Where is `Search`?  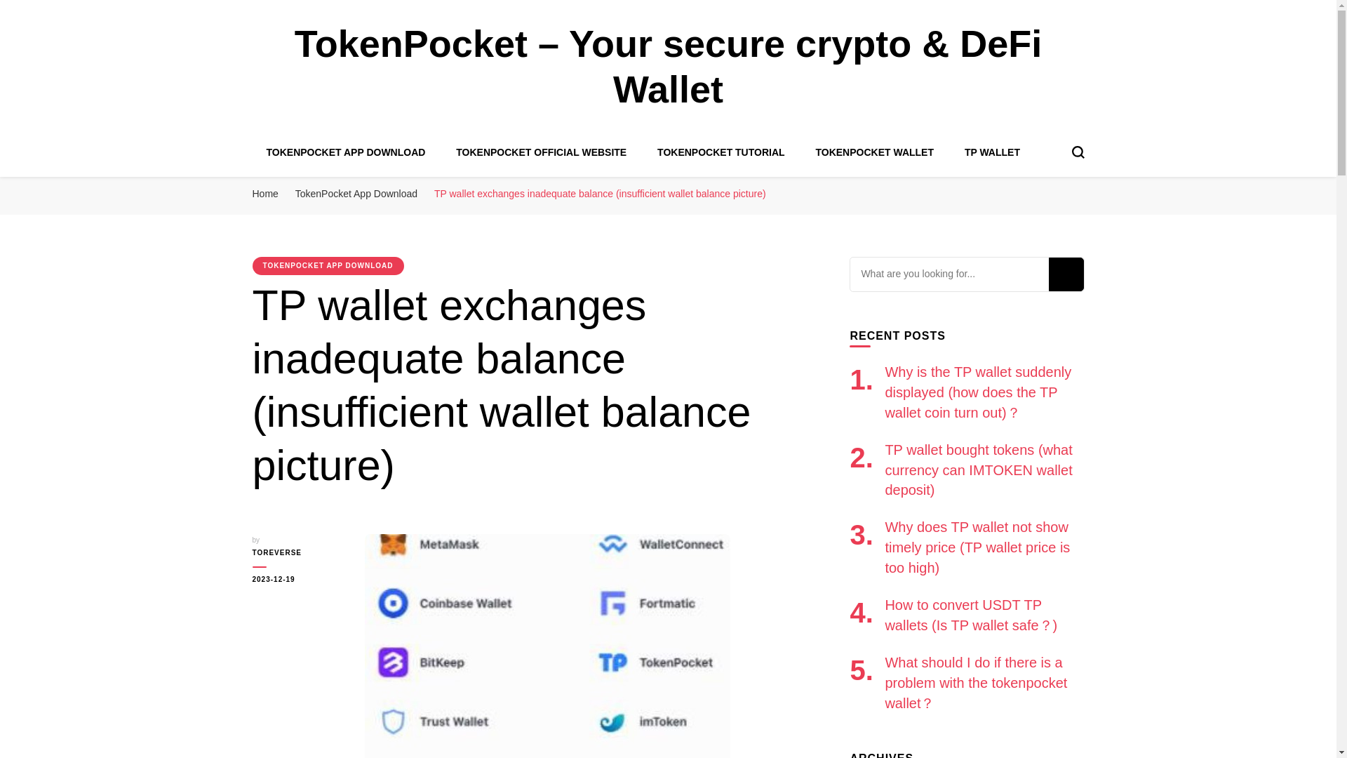
Search is located at coordinates (1065, 274).